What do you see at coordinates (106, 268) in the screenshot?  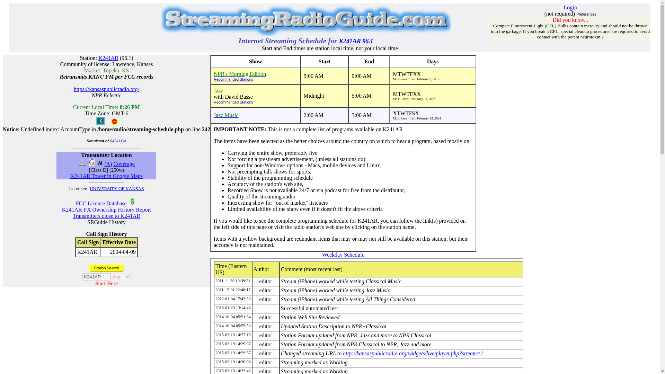 I see `Find Station` at bounding box center [106, 268].